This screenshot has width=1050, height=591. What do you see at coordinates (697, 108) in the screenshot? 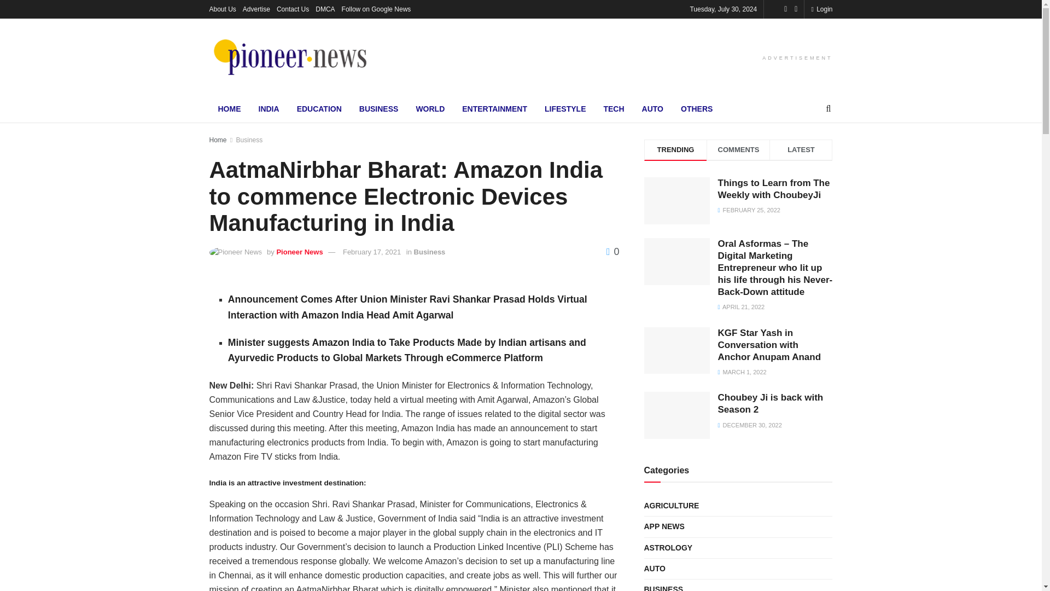
I see `OTHERS` at bounding box center [697, 108].